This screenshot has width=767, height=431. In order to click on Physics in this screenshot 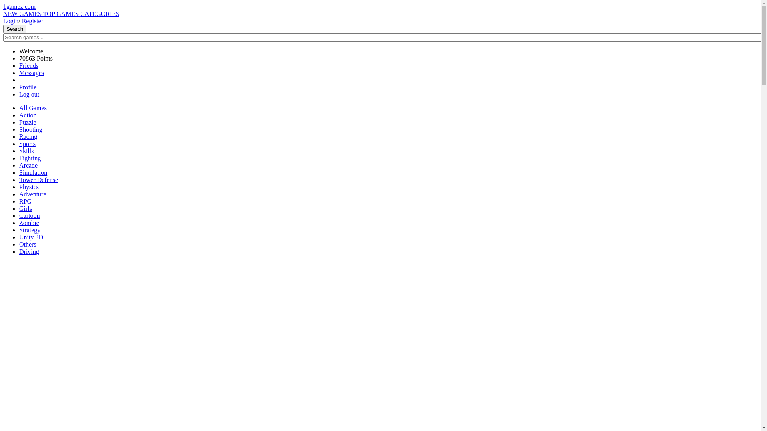, I will do `click(29, 187)`.